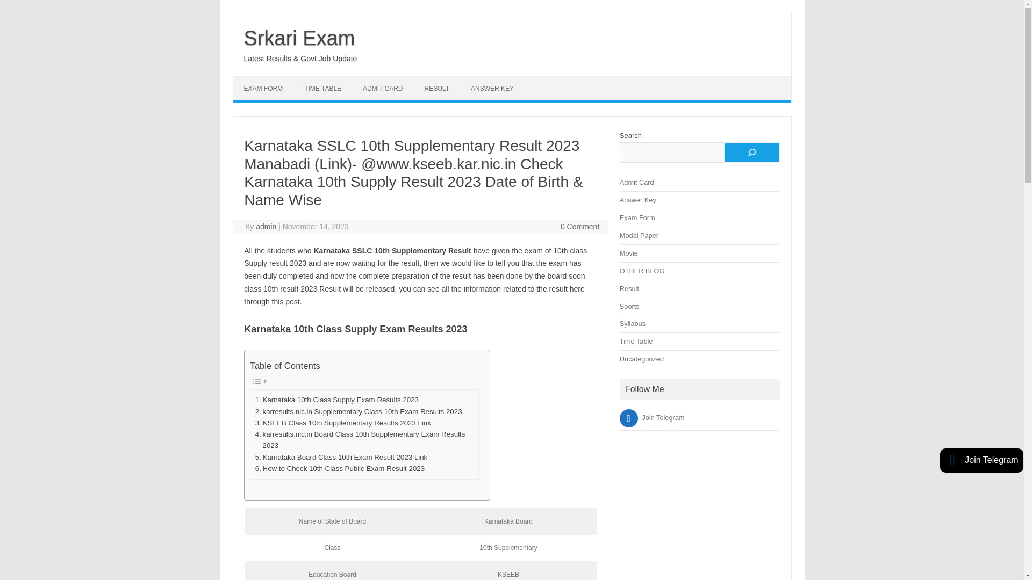 The width and height of the screenshot is (1032, 580). What do you see at coordinates (637, 218) in the screenshot?
I see `Exam Form` at bounding box center [637, 218].